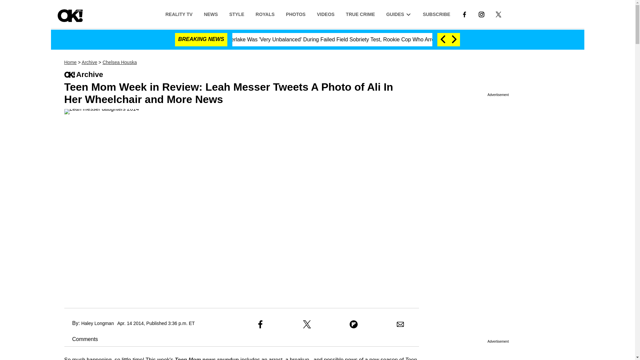  I want to click on STYLE, so click(237, 14).